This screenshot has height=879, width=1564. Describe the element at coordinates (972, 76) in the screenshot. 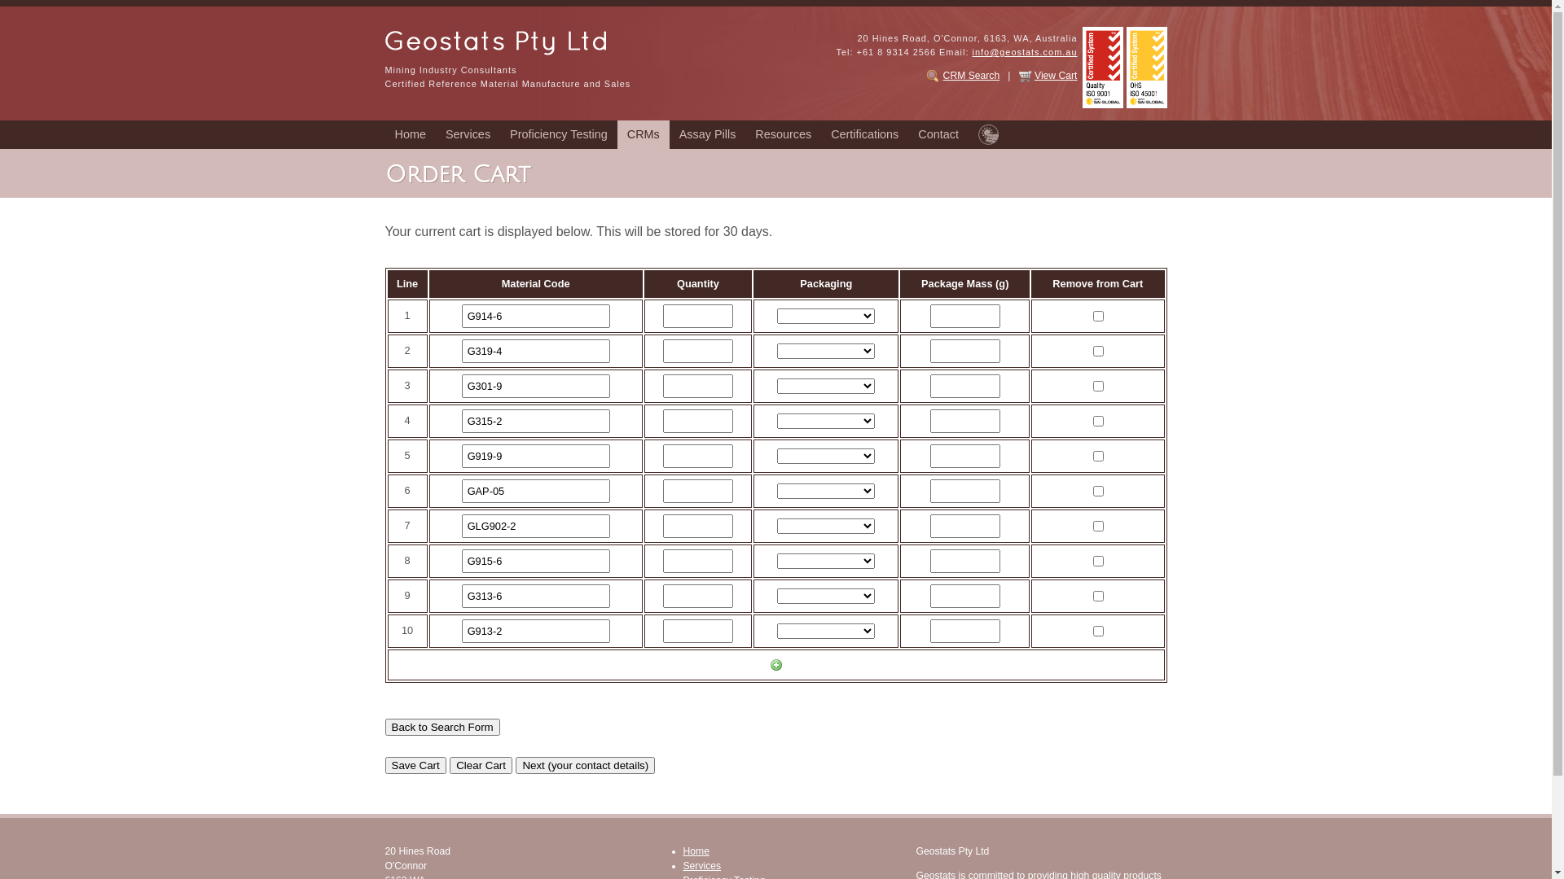

I see `CRM Search` at that location.